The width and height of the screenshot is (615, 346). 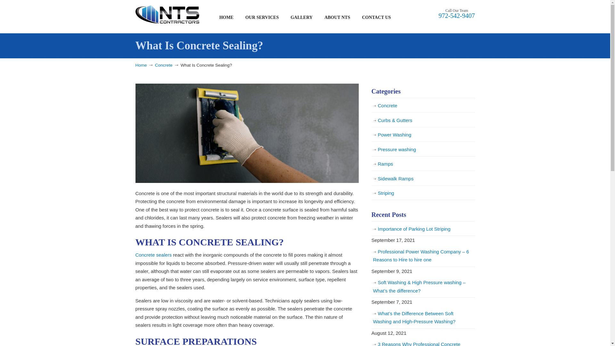 What do you see at coordinates (423, 193) in the screenshot?
I see `Striping` at bounding box center [423, 193].